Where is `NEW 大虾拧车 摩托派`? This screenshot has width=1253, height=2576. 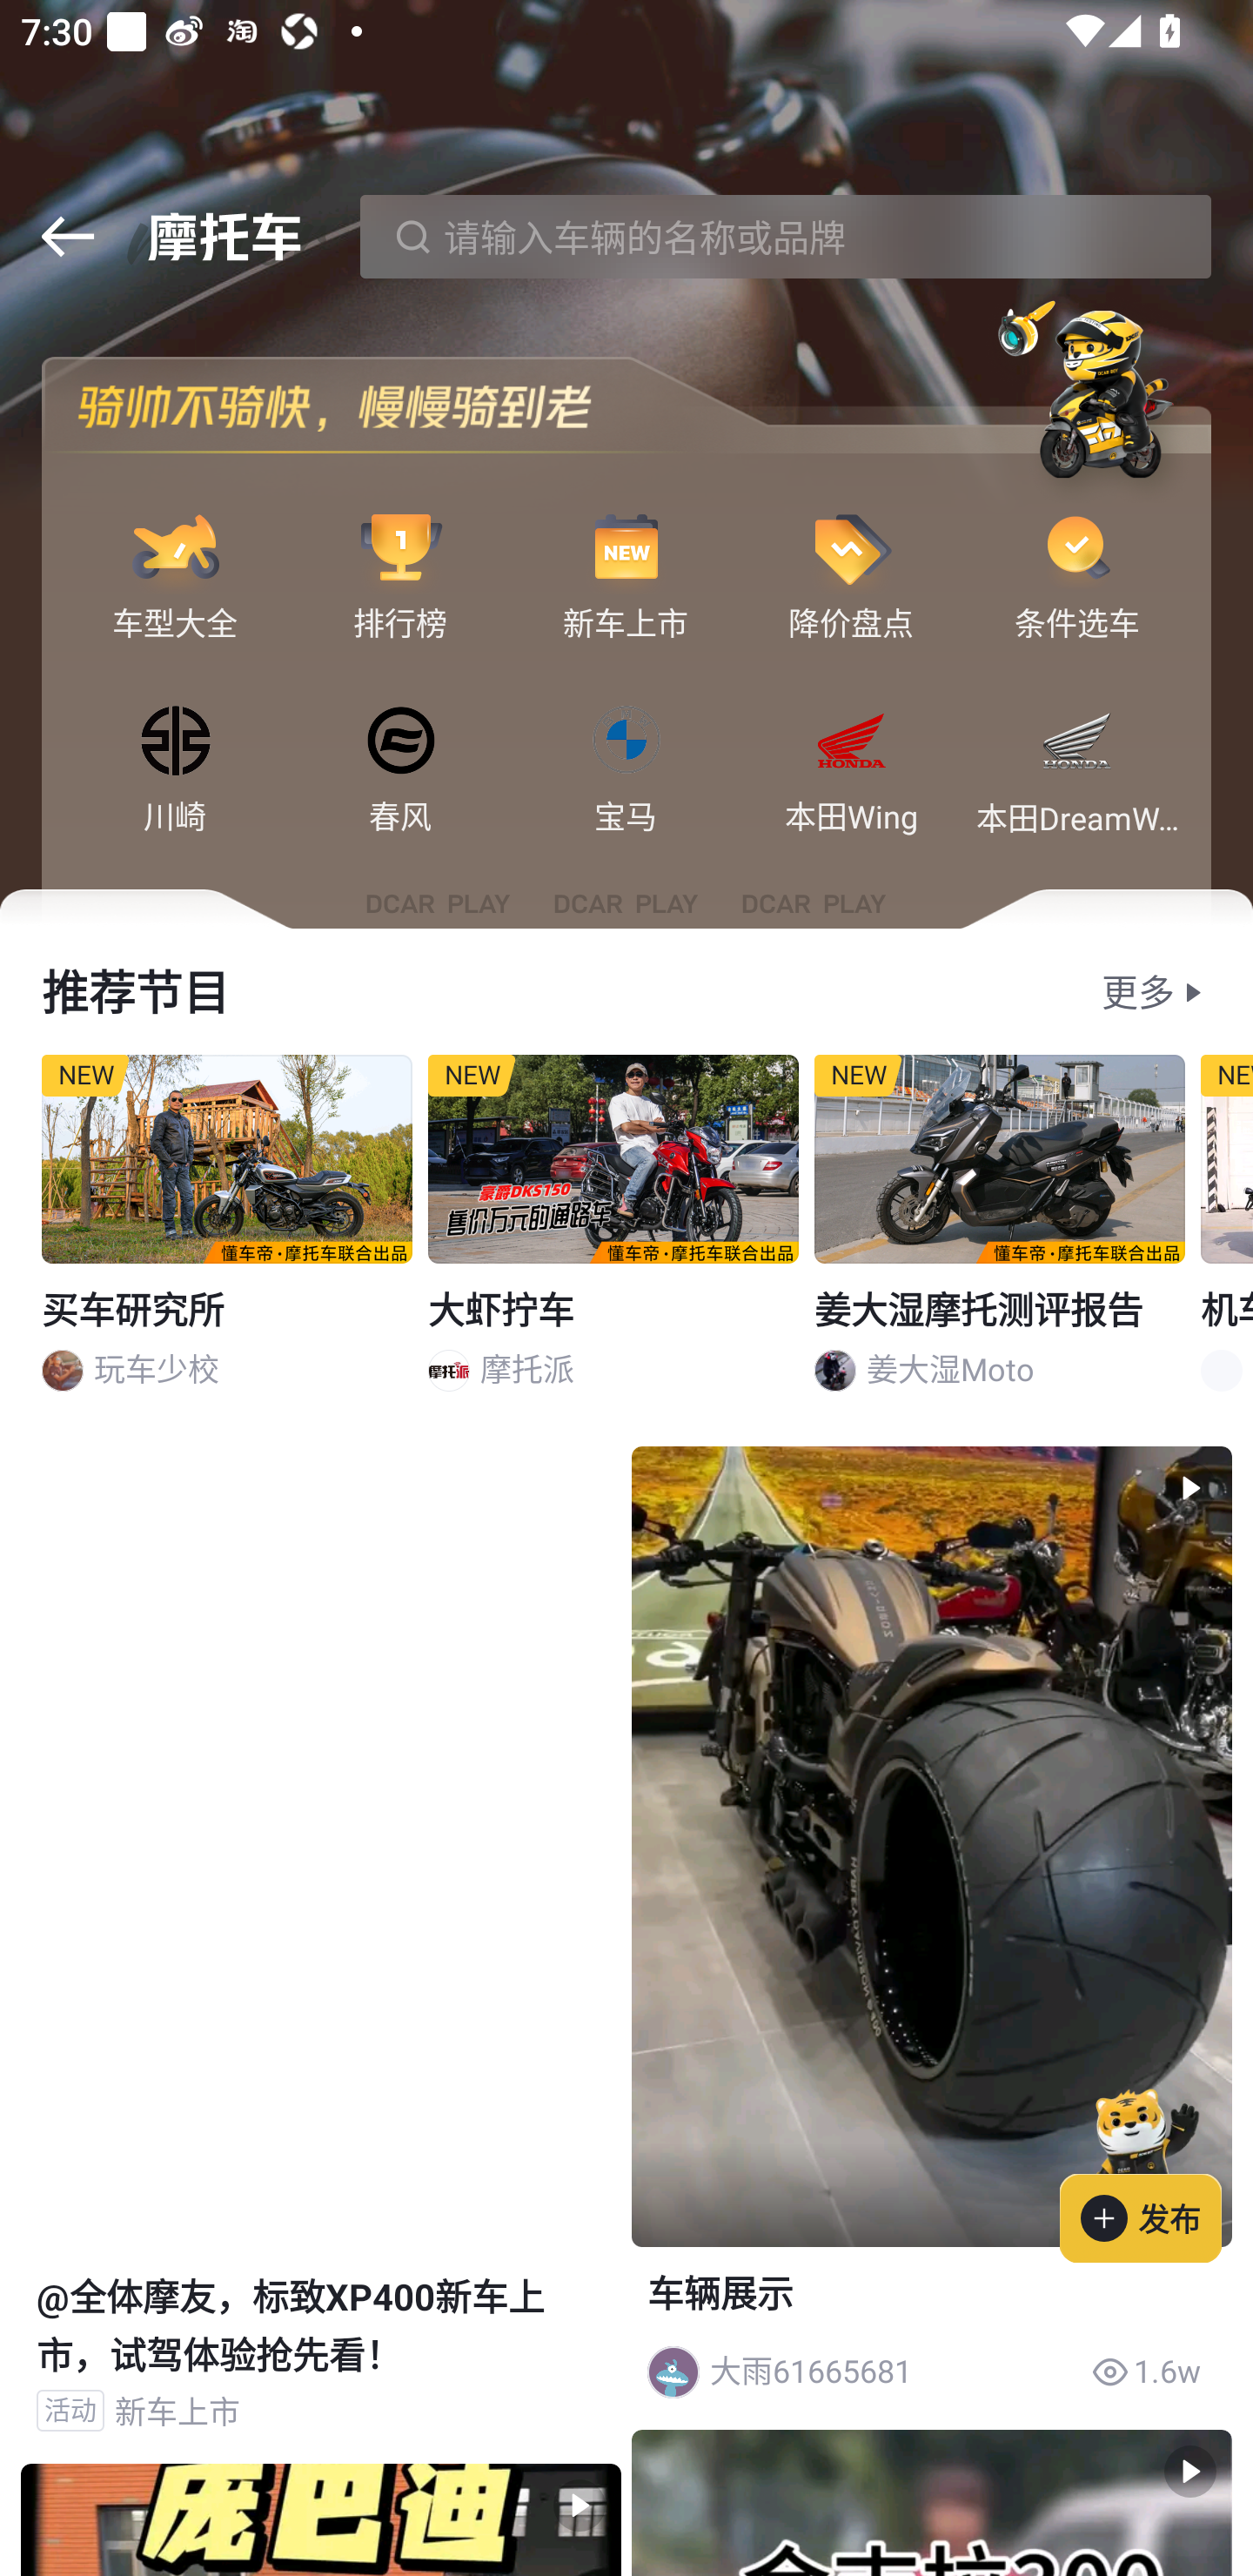
NEW 大虾拧车 摩托派 is located at coordinates (613, 1234).